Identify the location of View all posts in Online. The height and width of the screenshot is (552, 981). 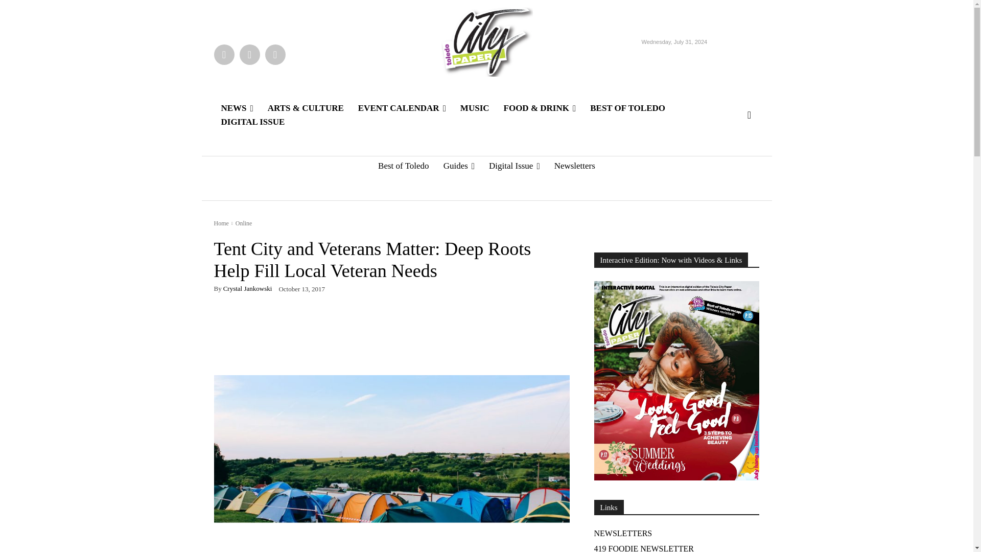
(243, 223).